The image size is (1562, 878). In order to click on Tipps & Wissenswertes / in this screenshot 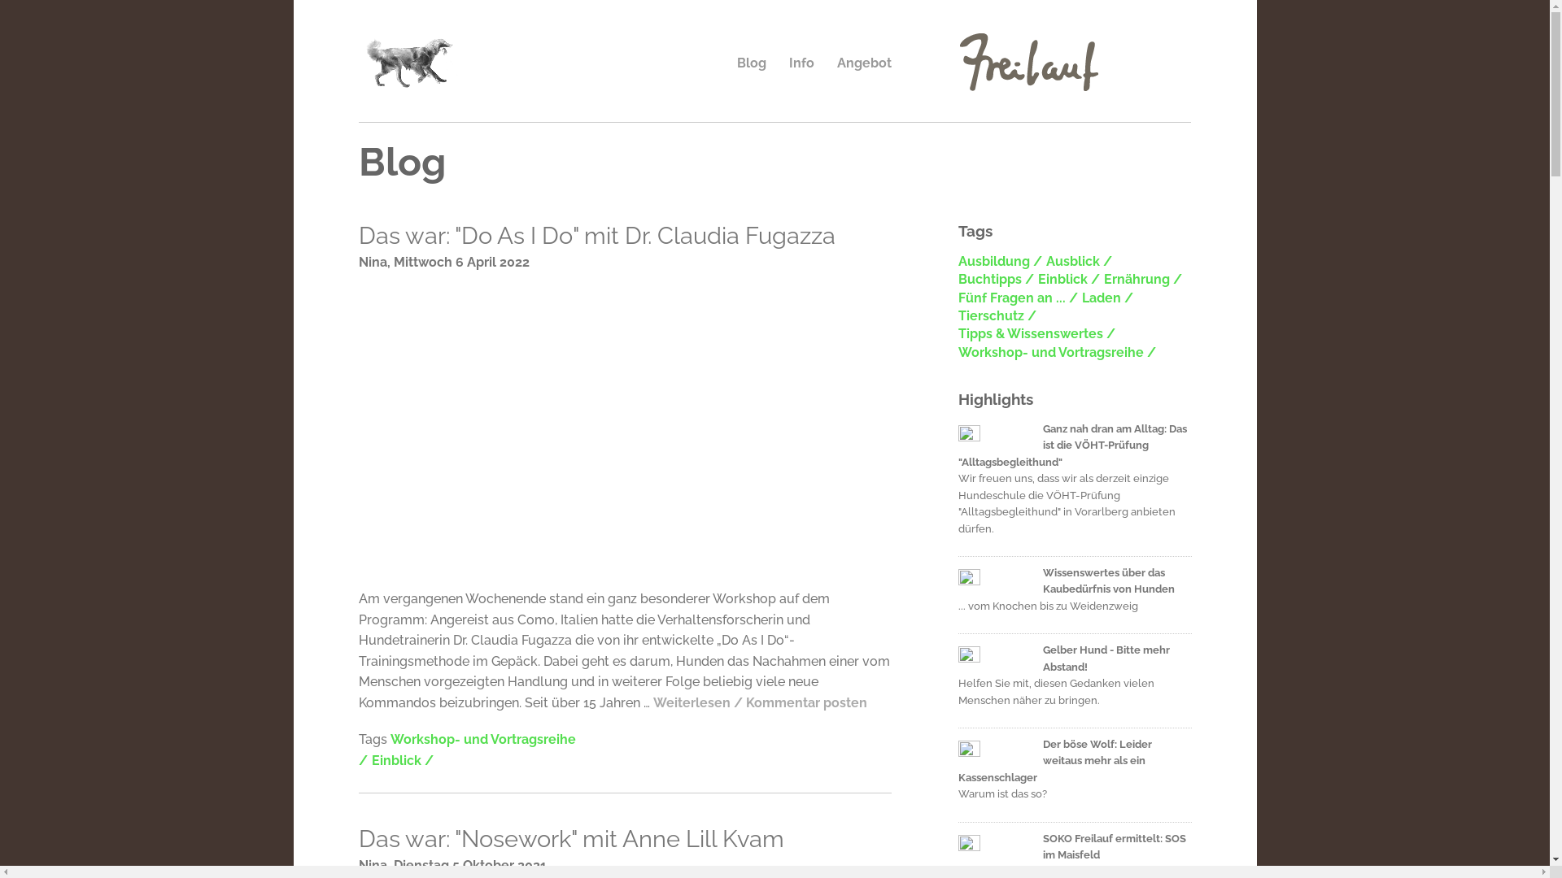, I will do `click(1036, 334)`.